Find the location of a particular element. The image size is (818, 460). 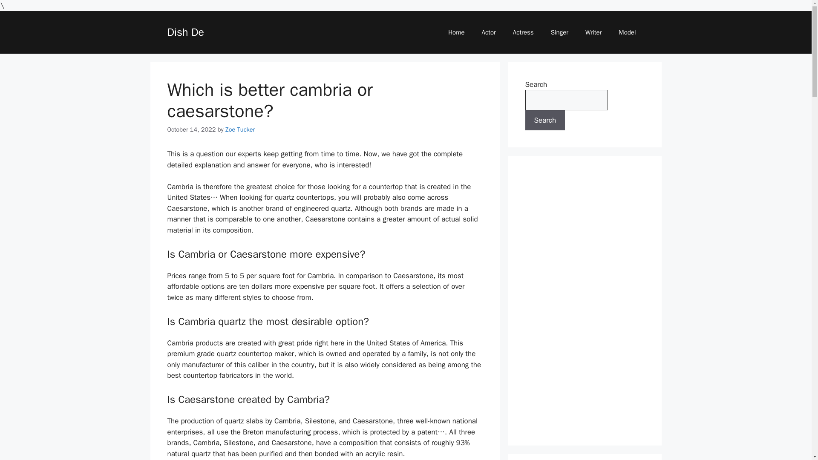

Search is located at coordinates (545, 120).